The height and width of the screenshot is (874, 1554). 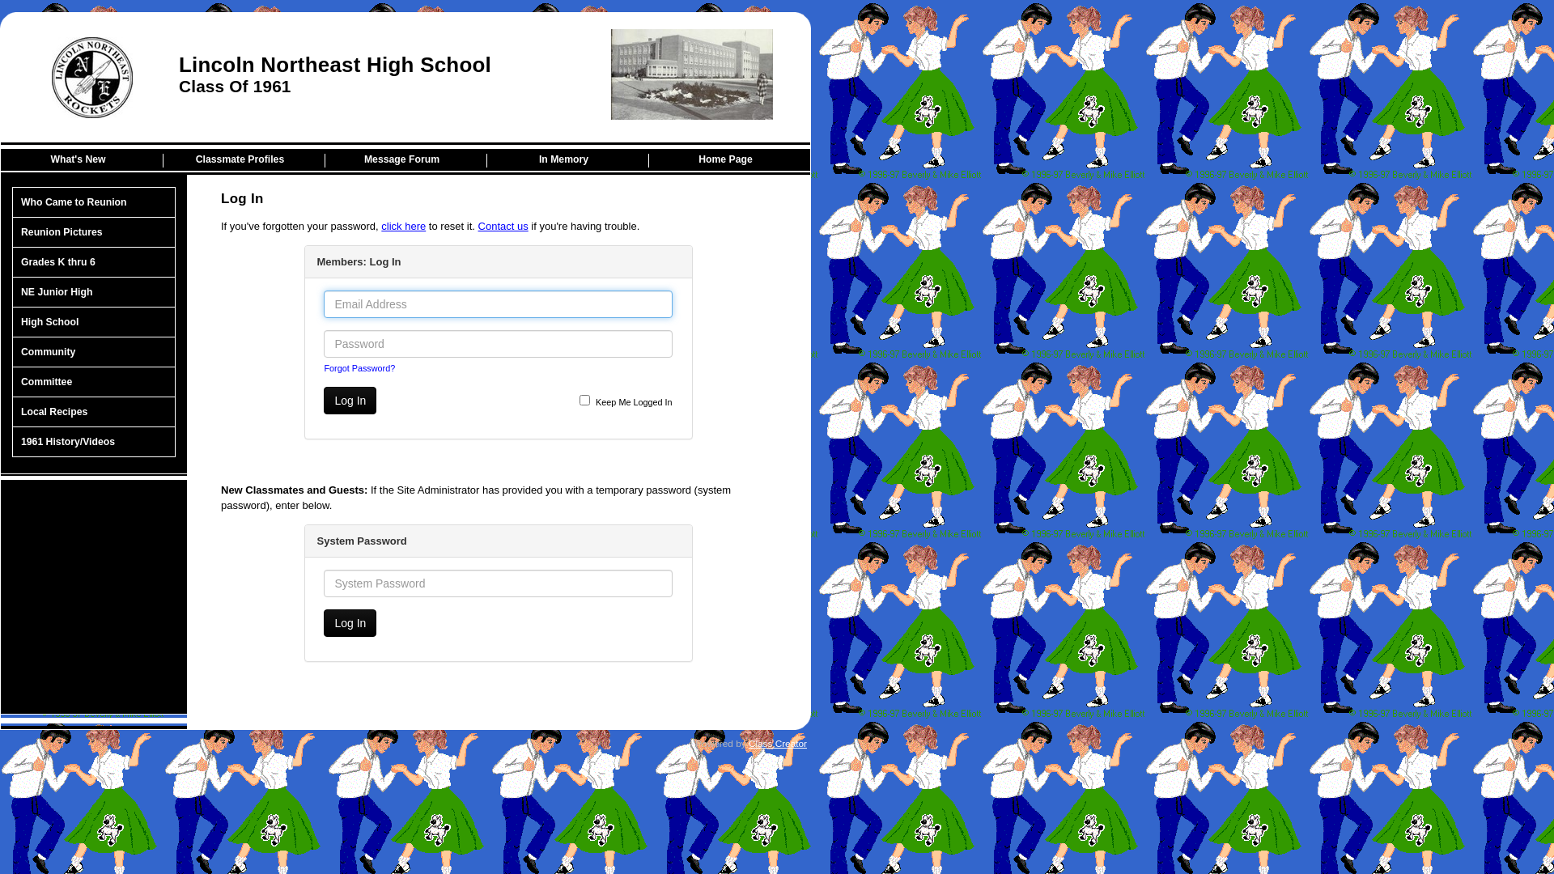 I want to click on Log In, so click(x=350, y=401).